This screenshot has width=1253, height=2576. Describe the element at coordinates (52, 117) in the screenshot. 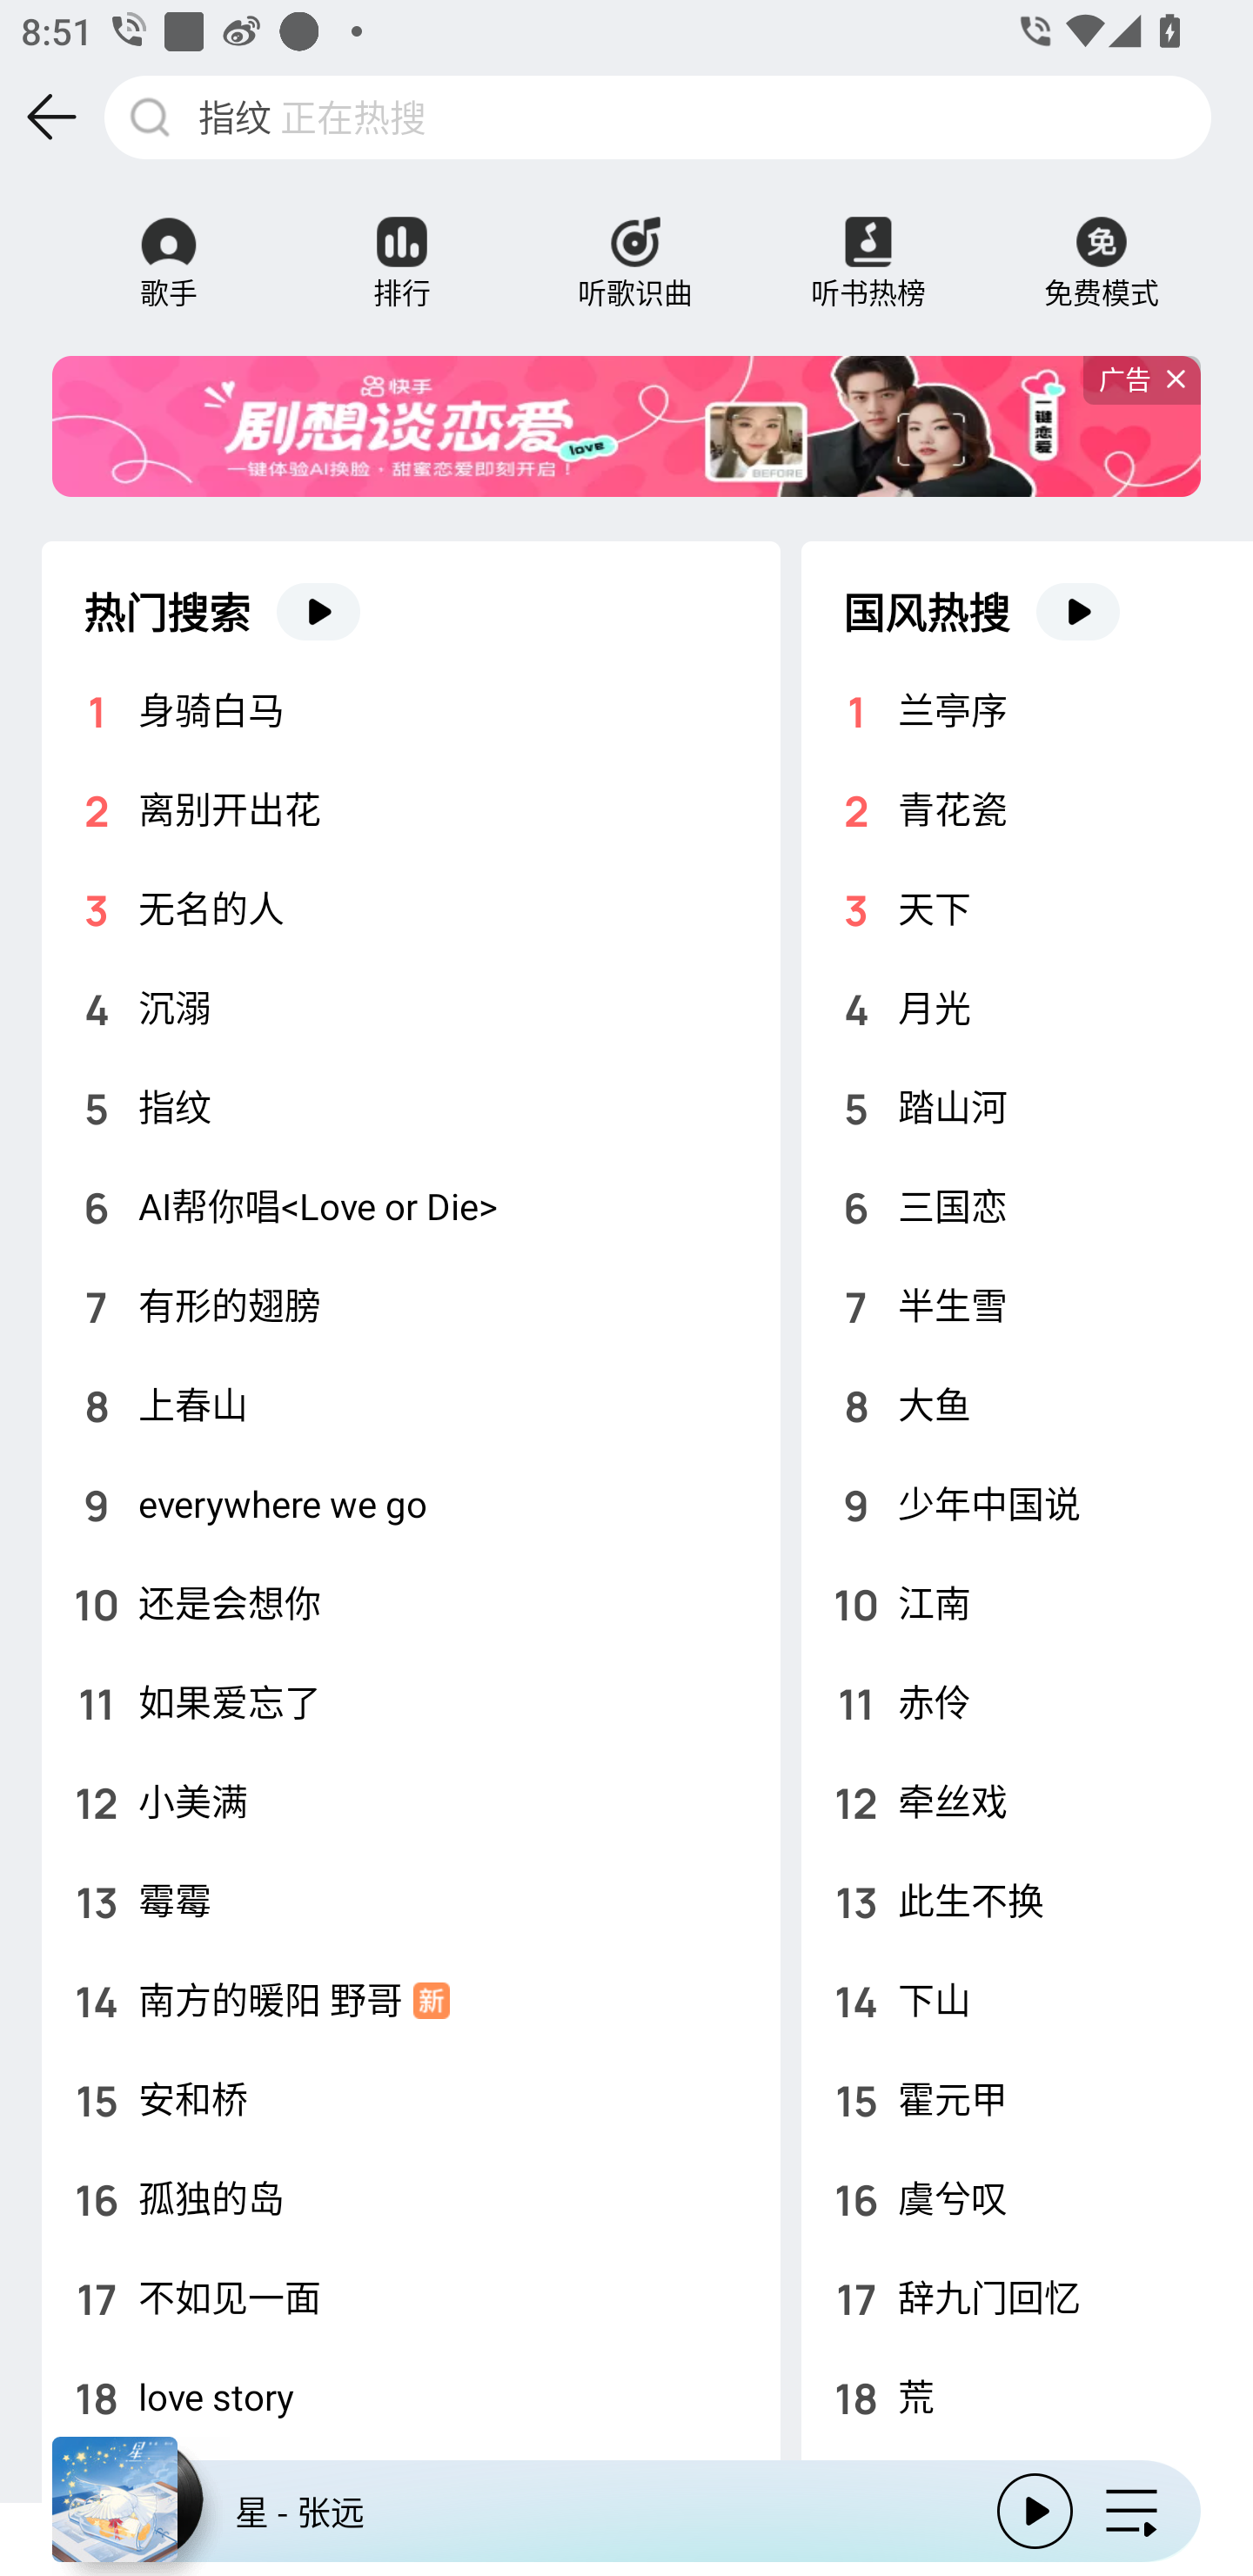

I see `返回` at that location.